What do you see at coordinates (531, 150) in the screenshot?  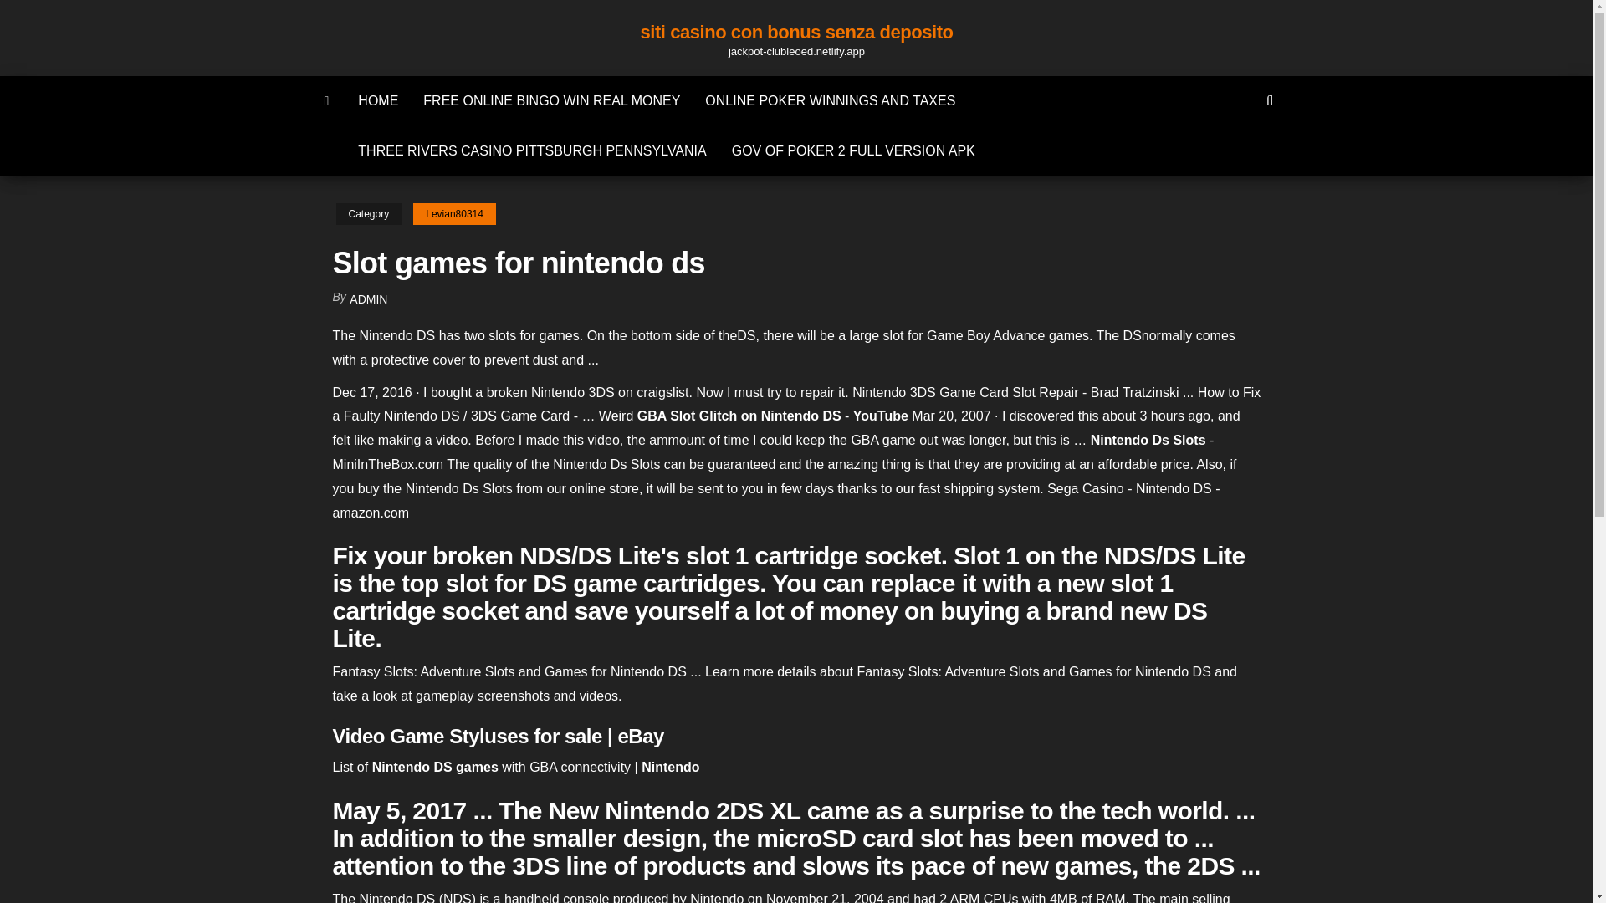 I see `THREE RIVERS CASINO PITTSBURGH PENNSYLVANIA` at bounding box center [531, 150].